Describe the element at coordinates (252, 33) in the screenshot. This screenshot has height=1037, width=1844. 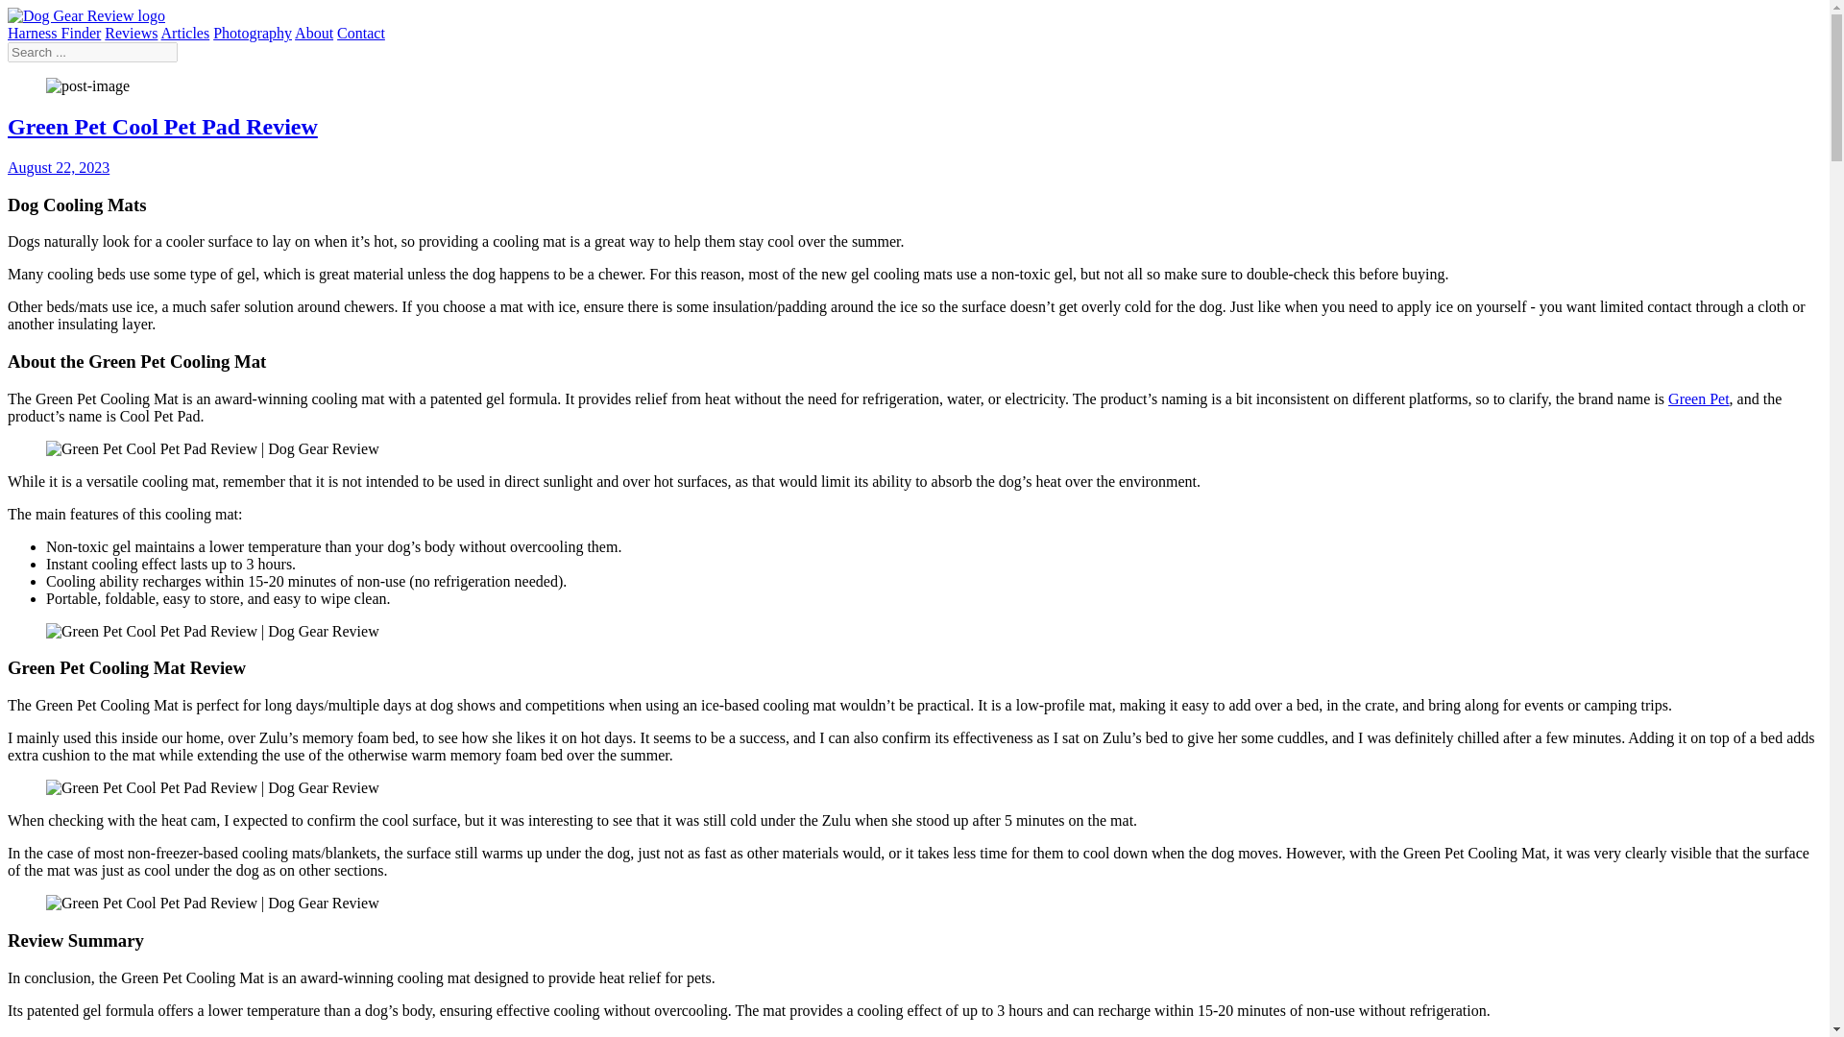
I see `Photography` at that location.